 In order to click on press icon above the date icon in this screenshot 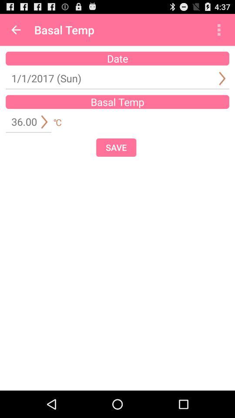, I will do `click(16, 30)`.